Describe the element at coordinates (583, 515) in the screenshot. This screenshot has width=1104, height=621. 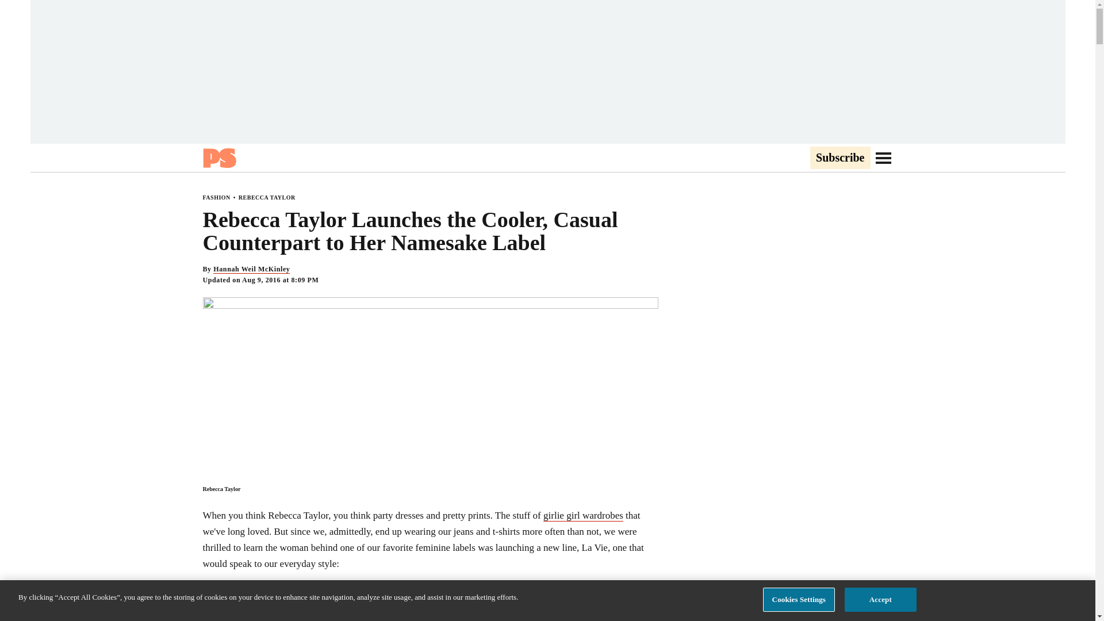
I see `girlie girl wardrobes` at that location.